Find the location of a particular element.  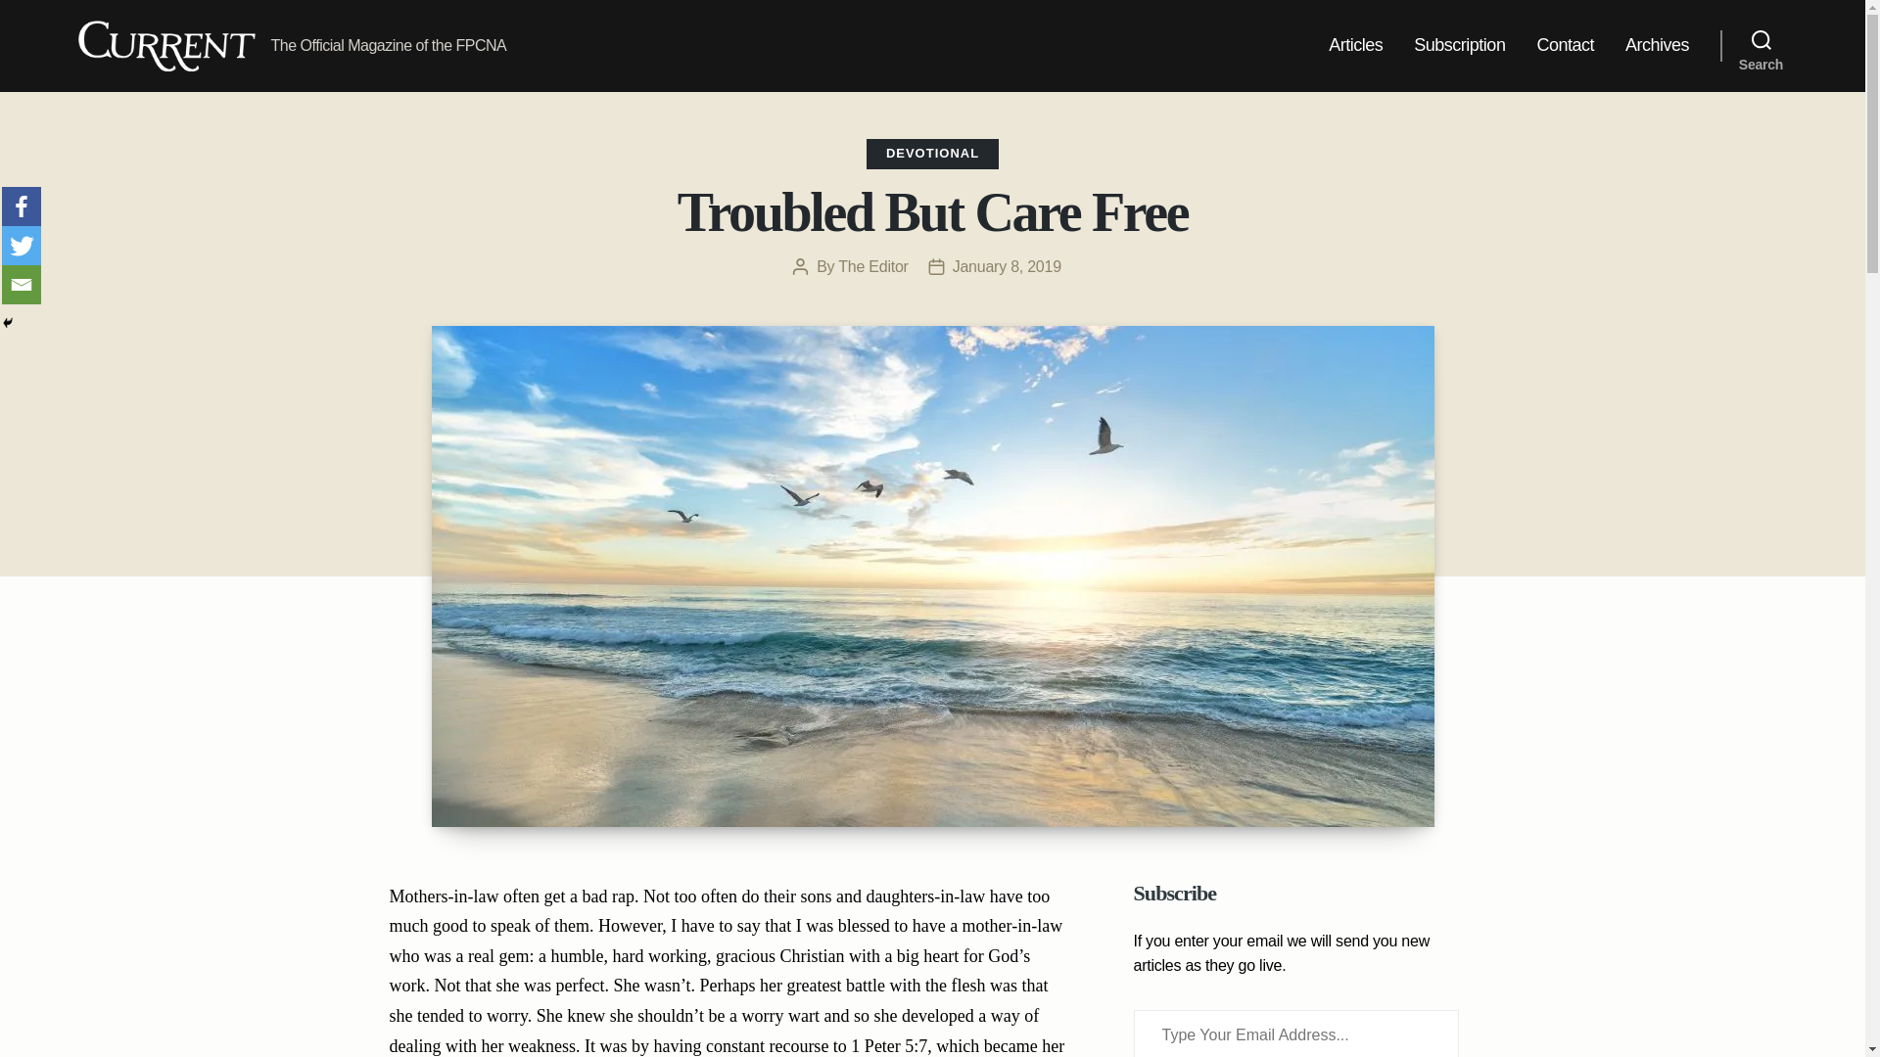

January 8, 2019 is located at coordinates (1007, 266).